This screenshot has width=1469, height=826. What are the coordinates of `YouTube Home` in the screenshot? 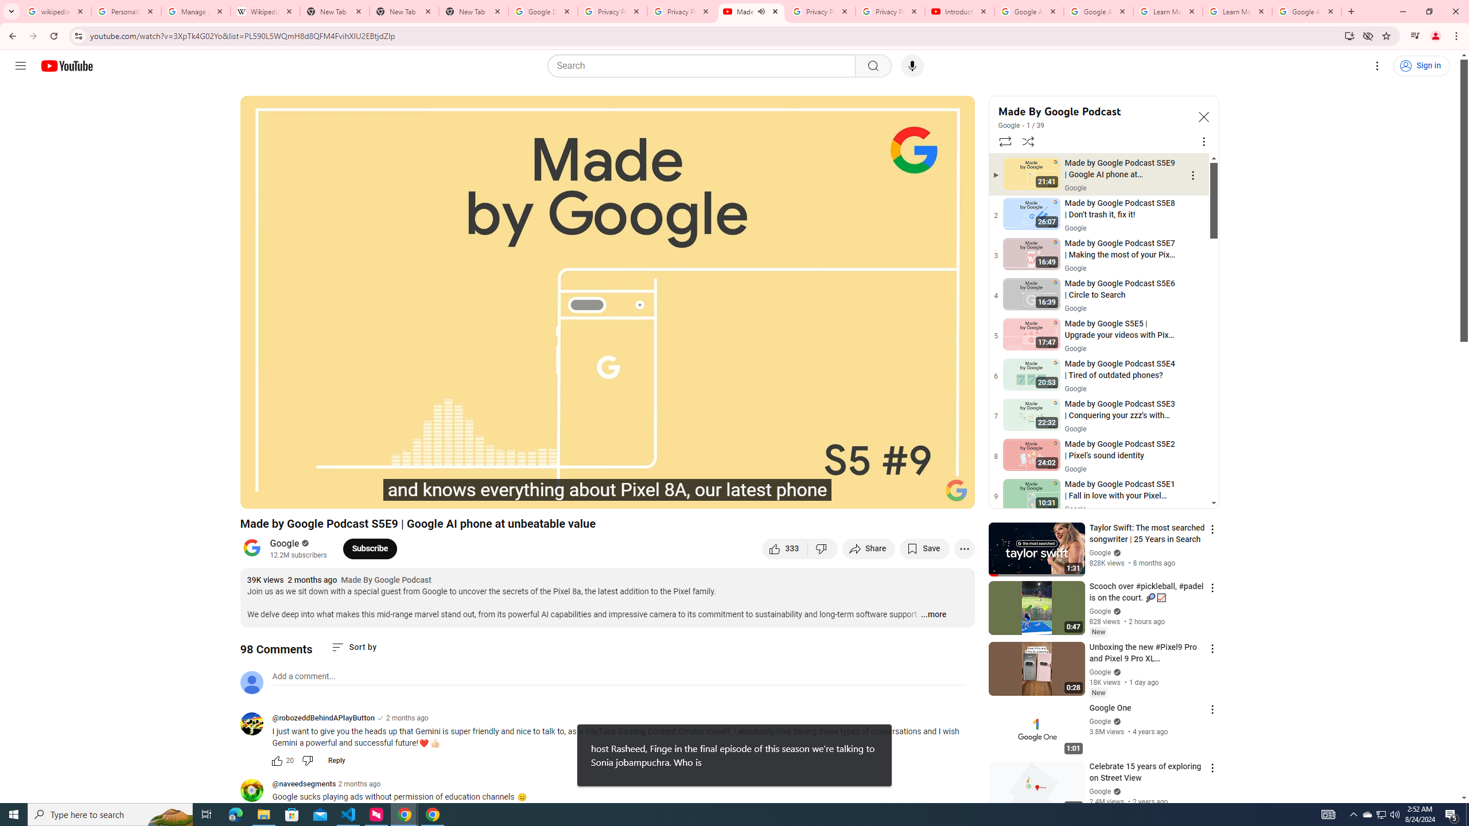 It's located at (67, 65).